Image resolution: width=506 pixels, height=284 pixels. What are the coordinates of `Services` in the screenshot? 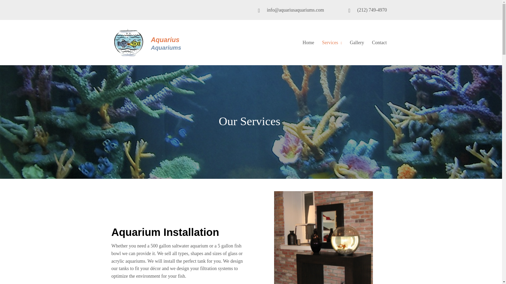 It's located at (332, 43).